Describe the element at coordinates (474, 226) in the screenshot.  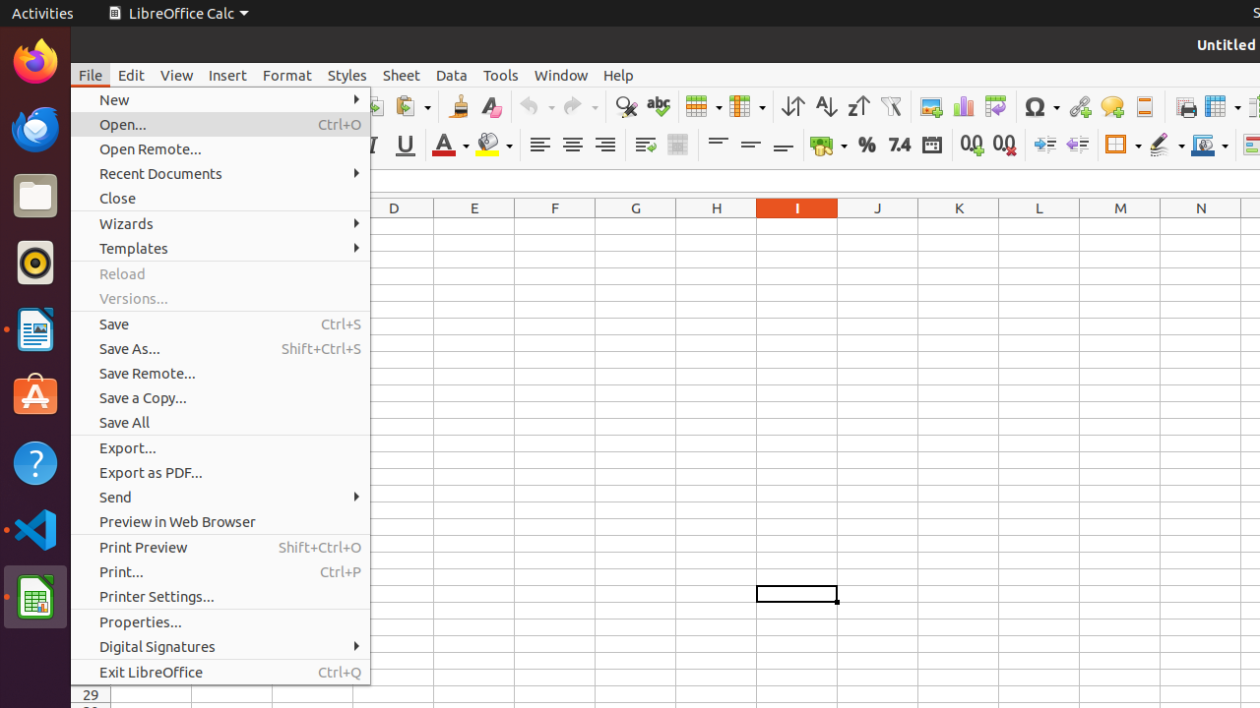
I see `E1` at that location.